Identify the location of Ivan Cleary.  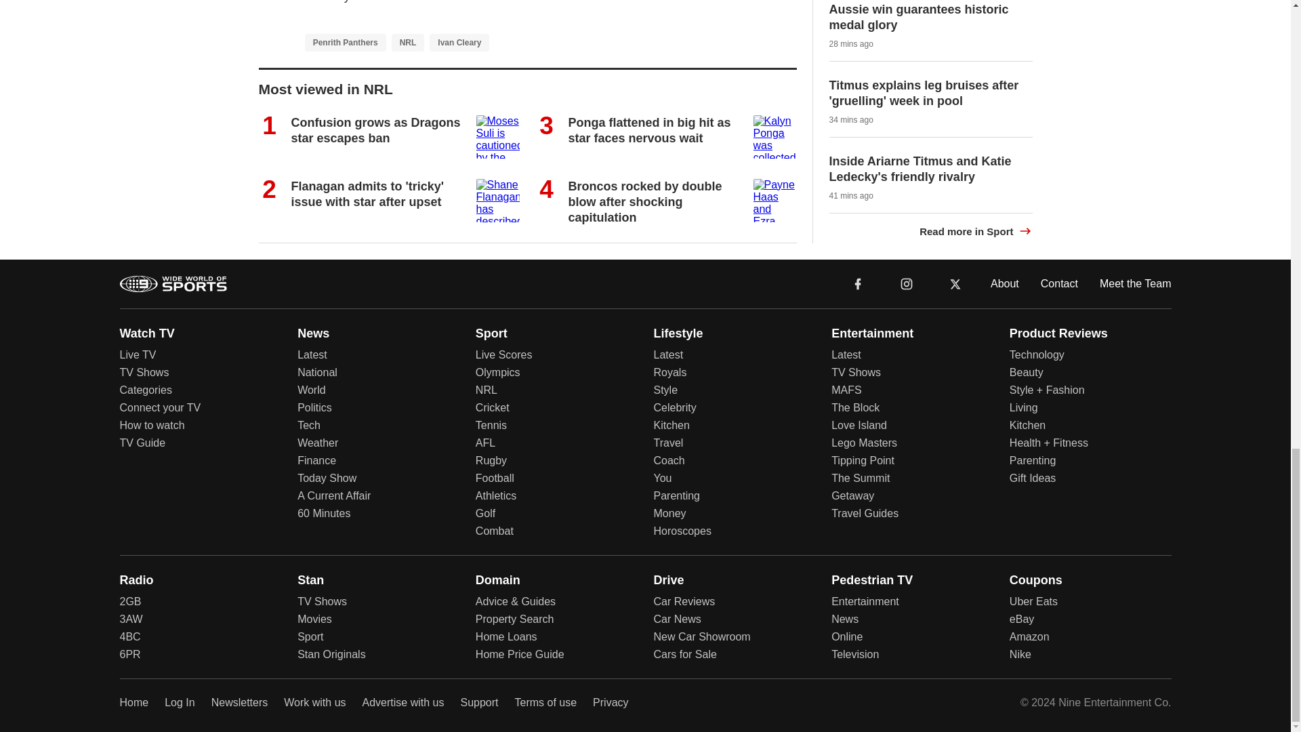
(459, 42).